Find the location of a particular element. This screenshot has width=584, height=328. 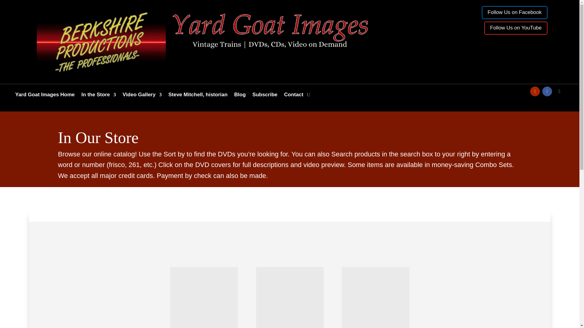

yard-goats-logo-2019 is located at coordinates (270, 29).